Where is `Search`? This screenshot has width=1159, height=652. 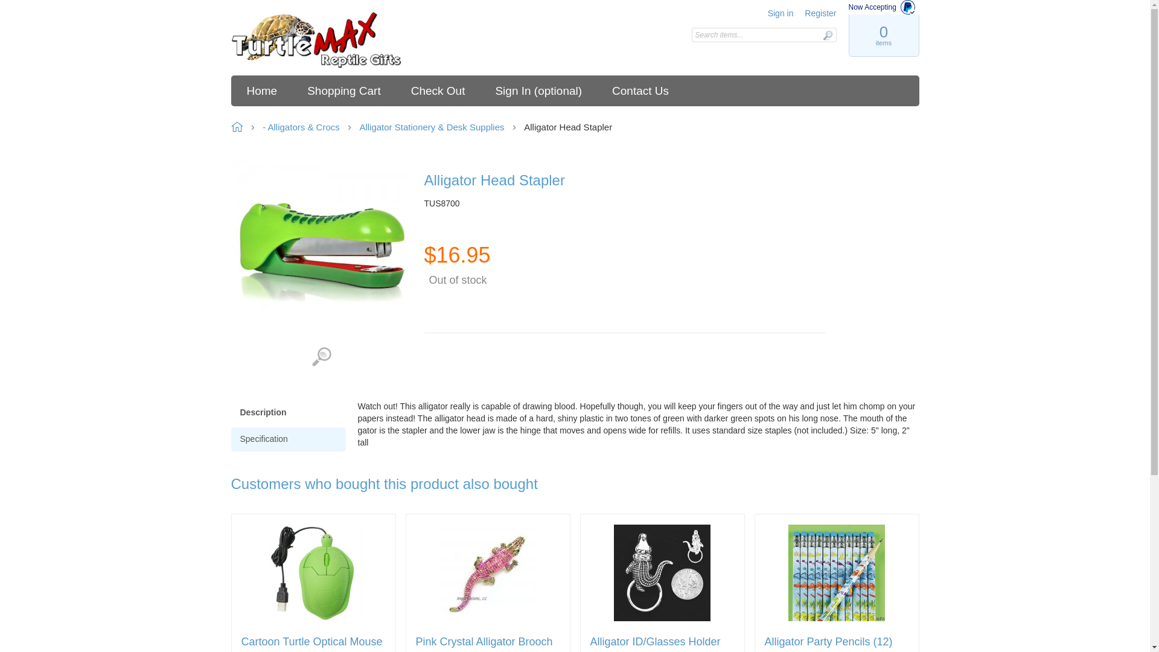 Search is located at coordinates (827, 35).